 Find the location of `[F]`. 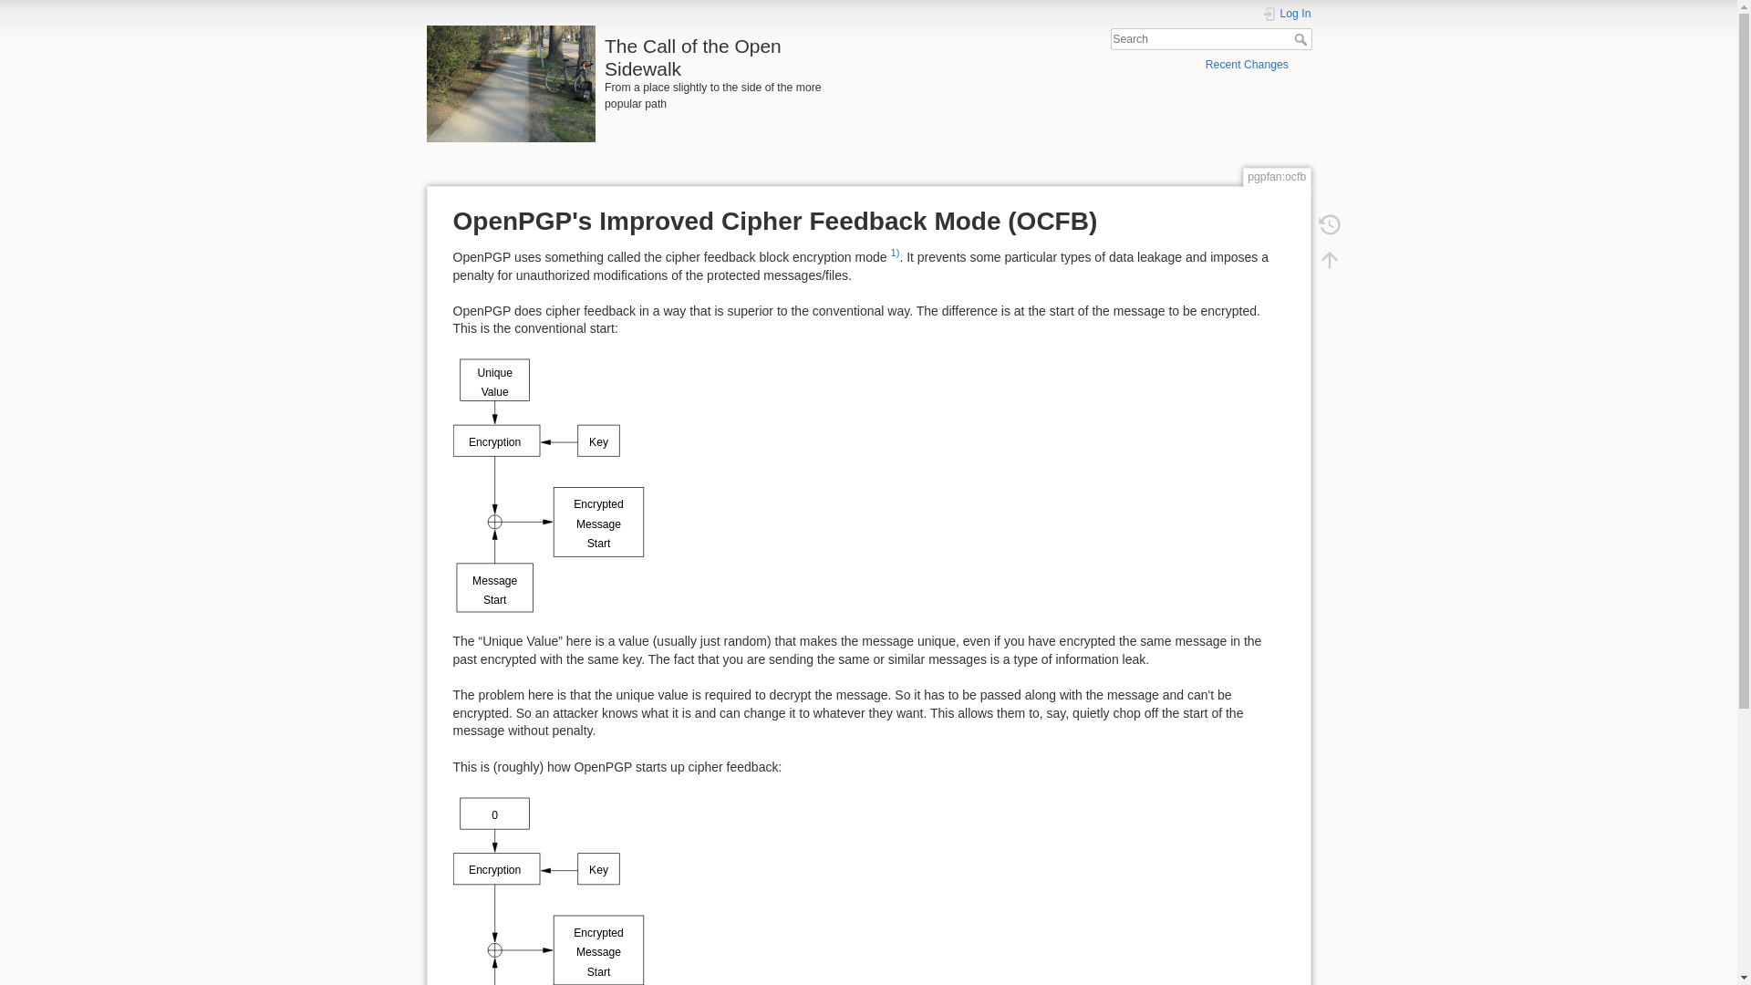

[F] is located at coordinates (1211, 40).